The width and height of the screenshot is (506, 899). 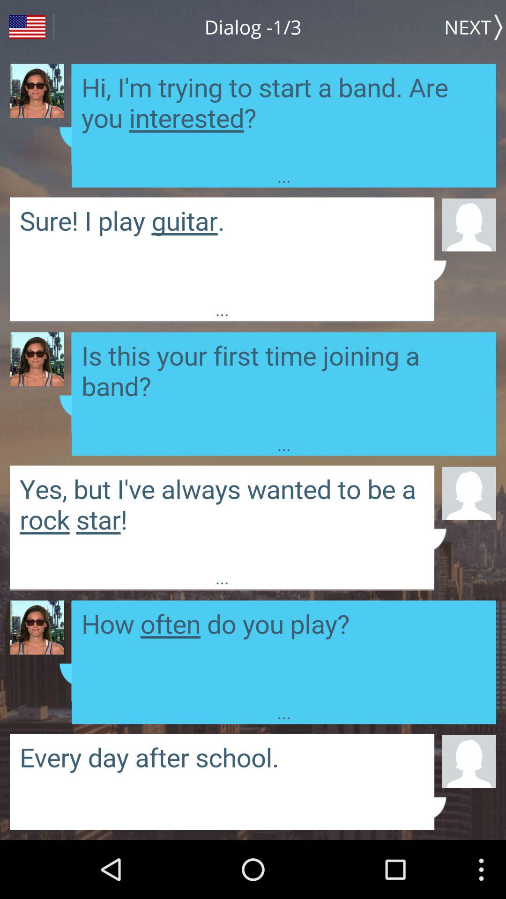 I want to click on turn on next icon, so click(x=475, y=27).